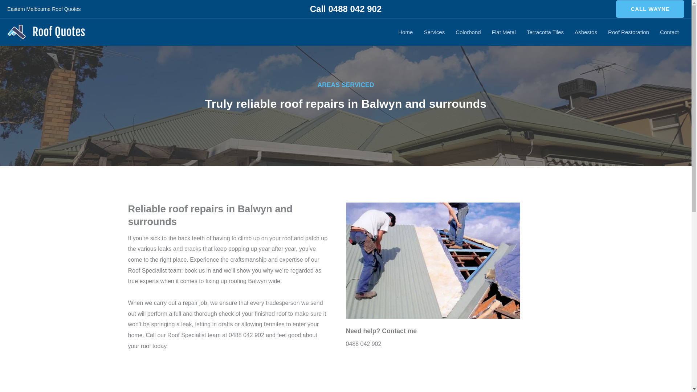 The image size is (697, 392). What do you see at coordinates (434, 32) in the screenshot?
I see `Services` at bounding box center [434, 32].